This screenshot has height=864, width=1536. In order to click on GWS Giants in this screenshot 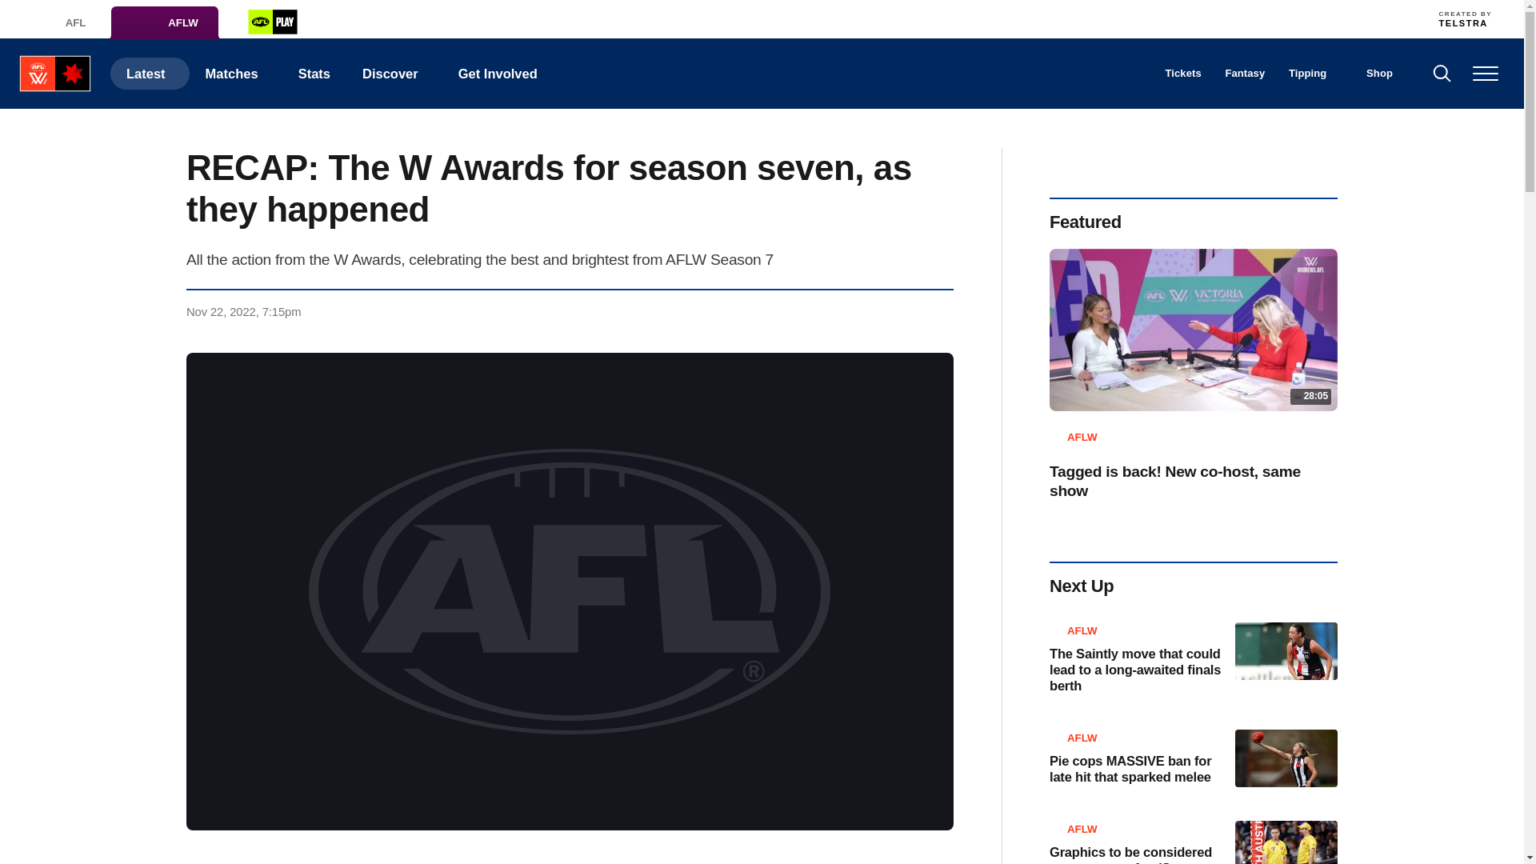, I will do `click(848, 18)`.